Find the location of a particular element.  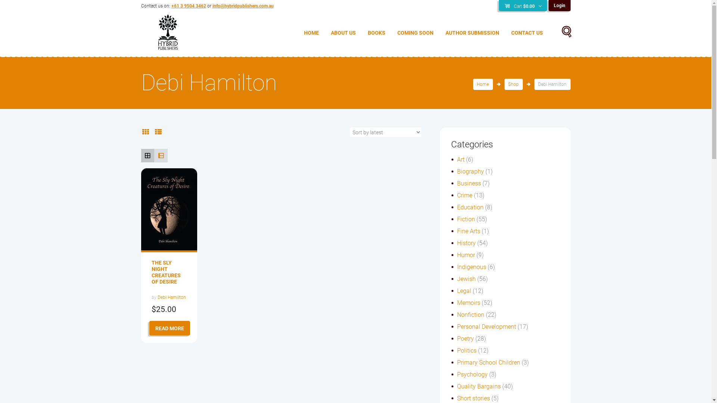

Personal Development is located at coordinates (487, 327).